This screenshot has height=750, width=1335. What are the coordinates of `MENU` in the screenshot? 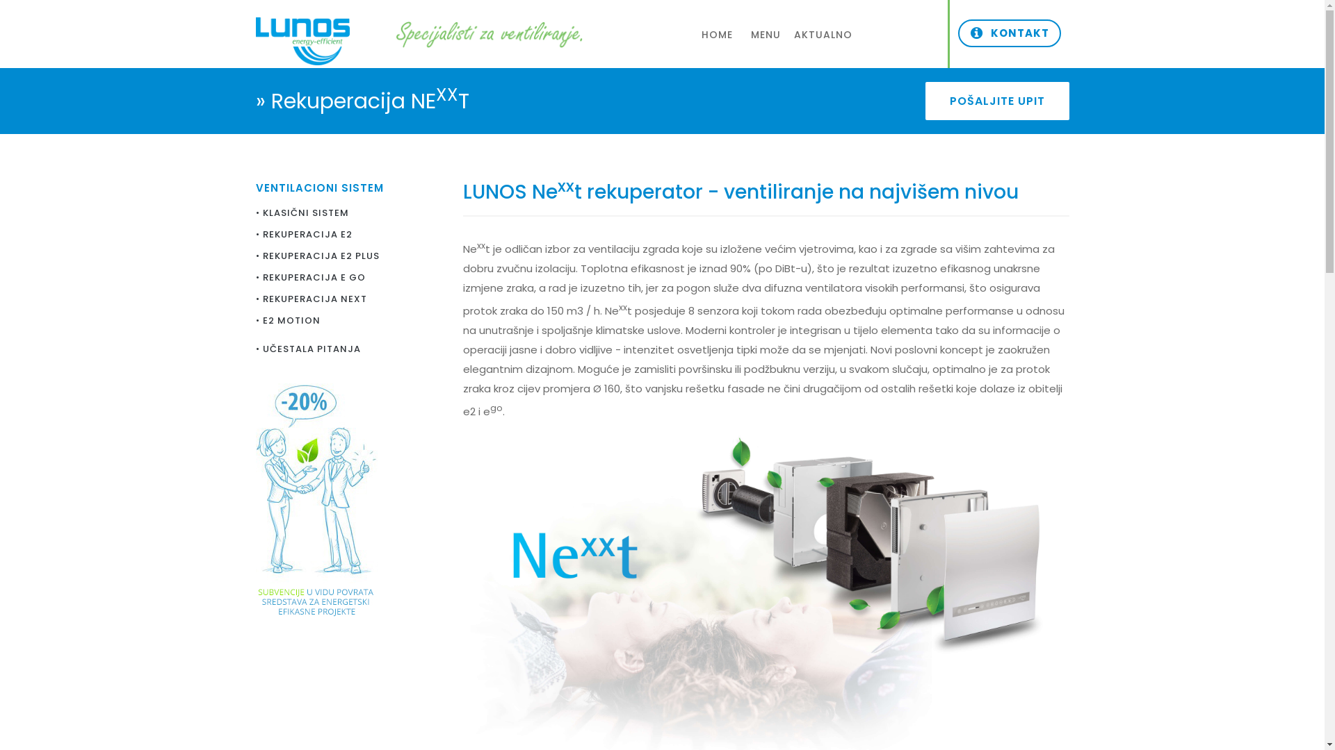 It's located at (766, 31).